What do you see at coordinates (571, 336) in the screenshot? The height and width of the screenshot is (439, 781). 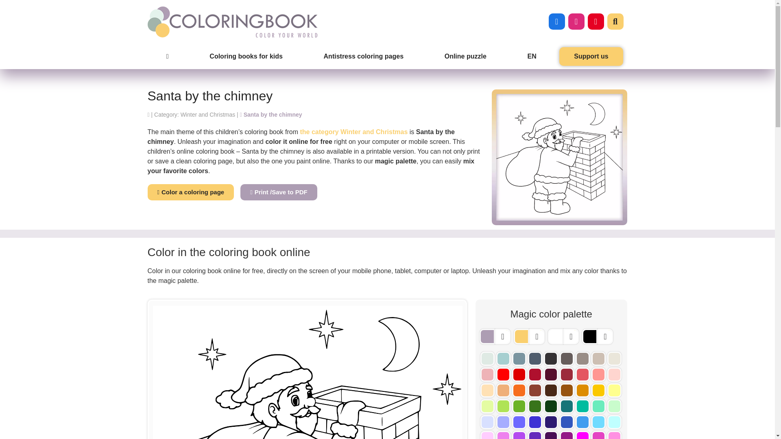 I see `Click on the palette and choose any color` at bounding box center [571, 336].